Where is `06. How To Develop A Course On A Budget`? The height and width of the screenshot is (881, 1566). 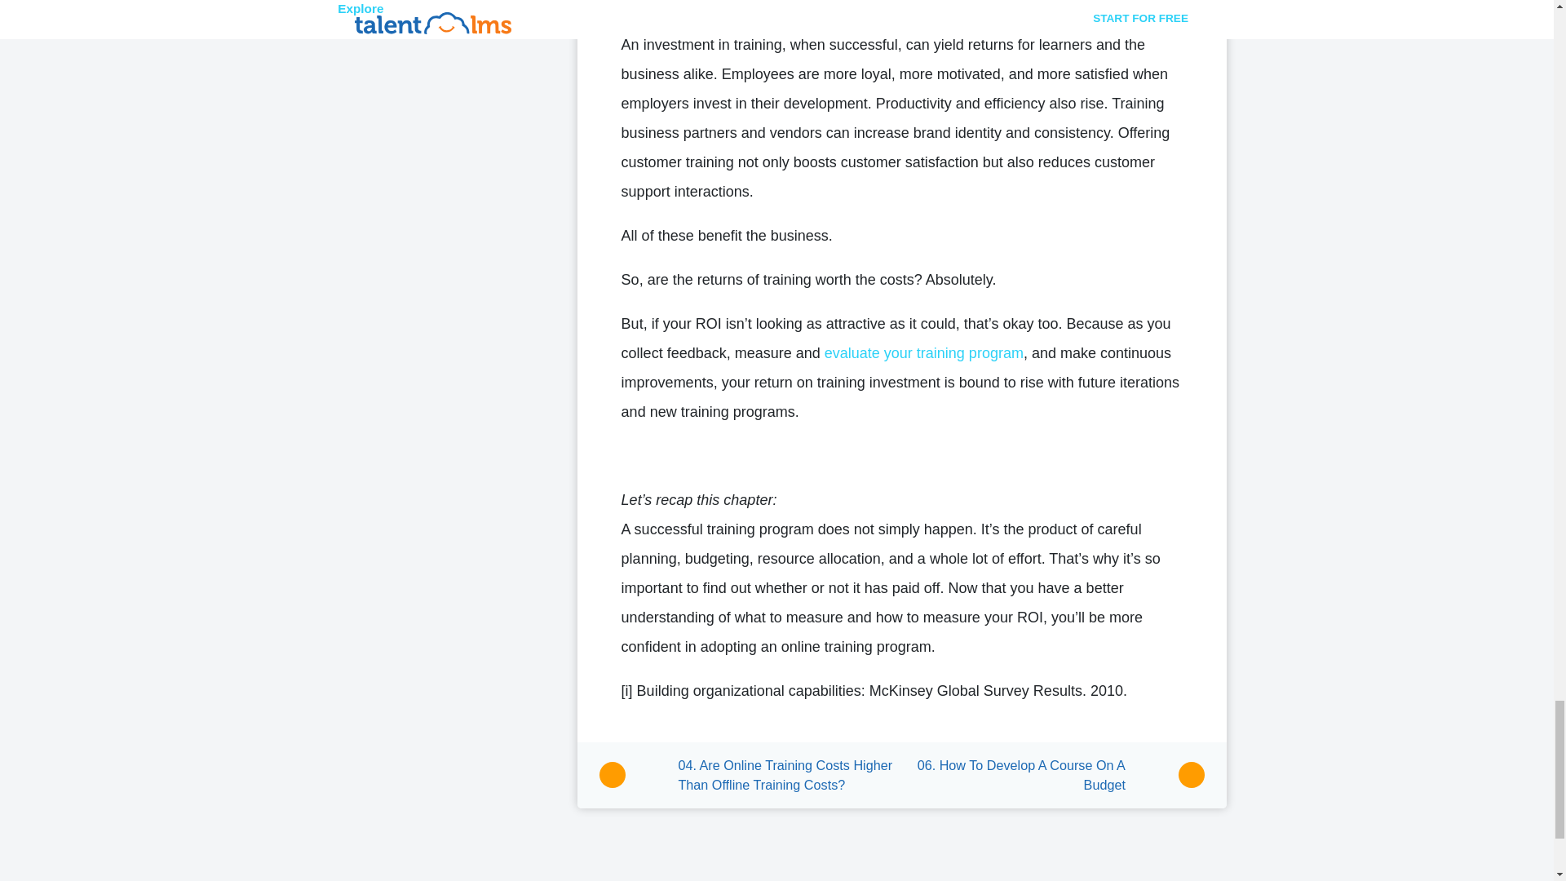 06. How To Develop A Course On A Budget is located at coordinates (1052, 775).